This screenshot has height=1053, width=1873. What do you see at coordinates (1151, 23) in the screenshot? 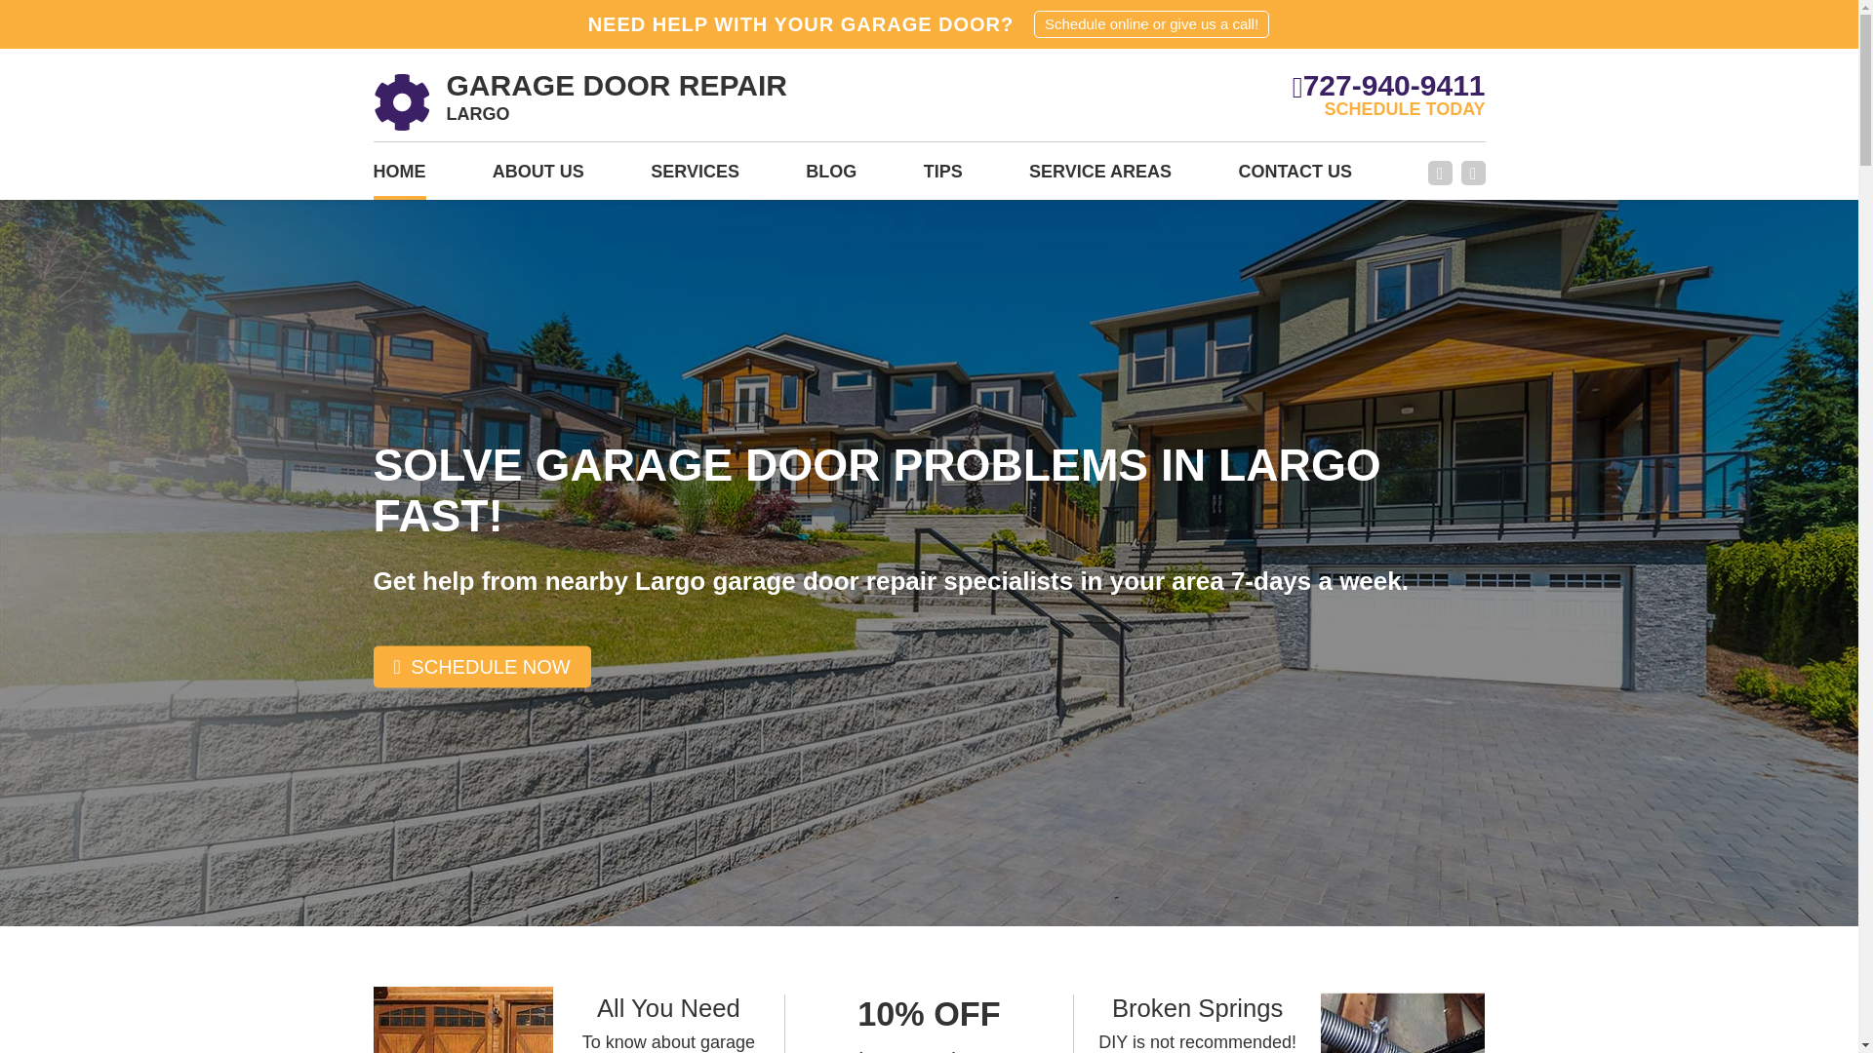
I see `Facebook` at bounding box center [1151, 23].